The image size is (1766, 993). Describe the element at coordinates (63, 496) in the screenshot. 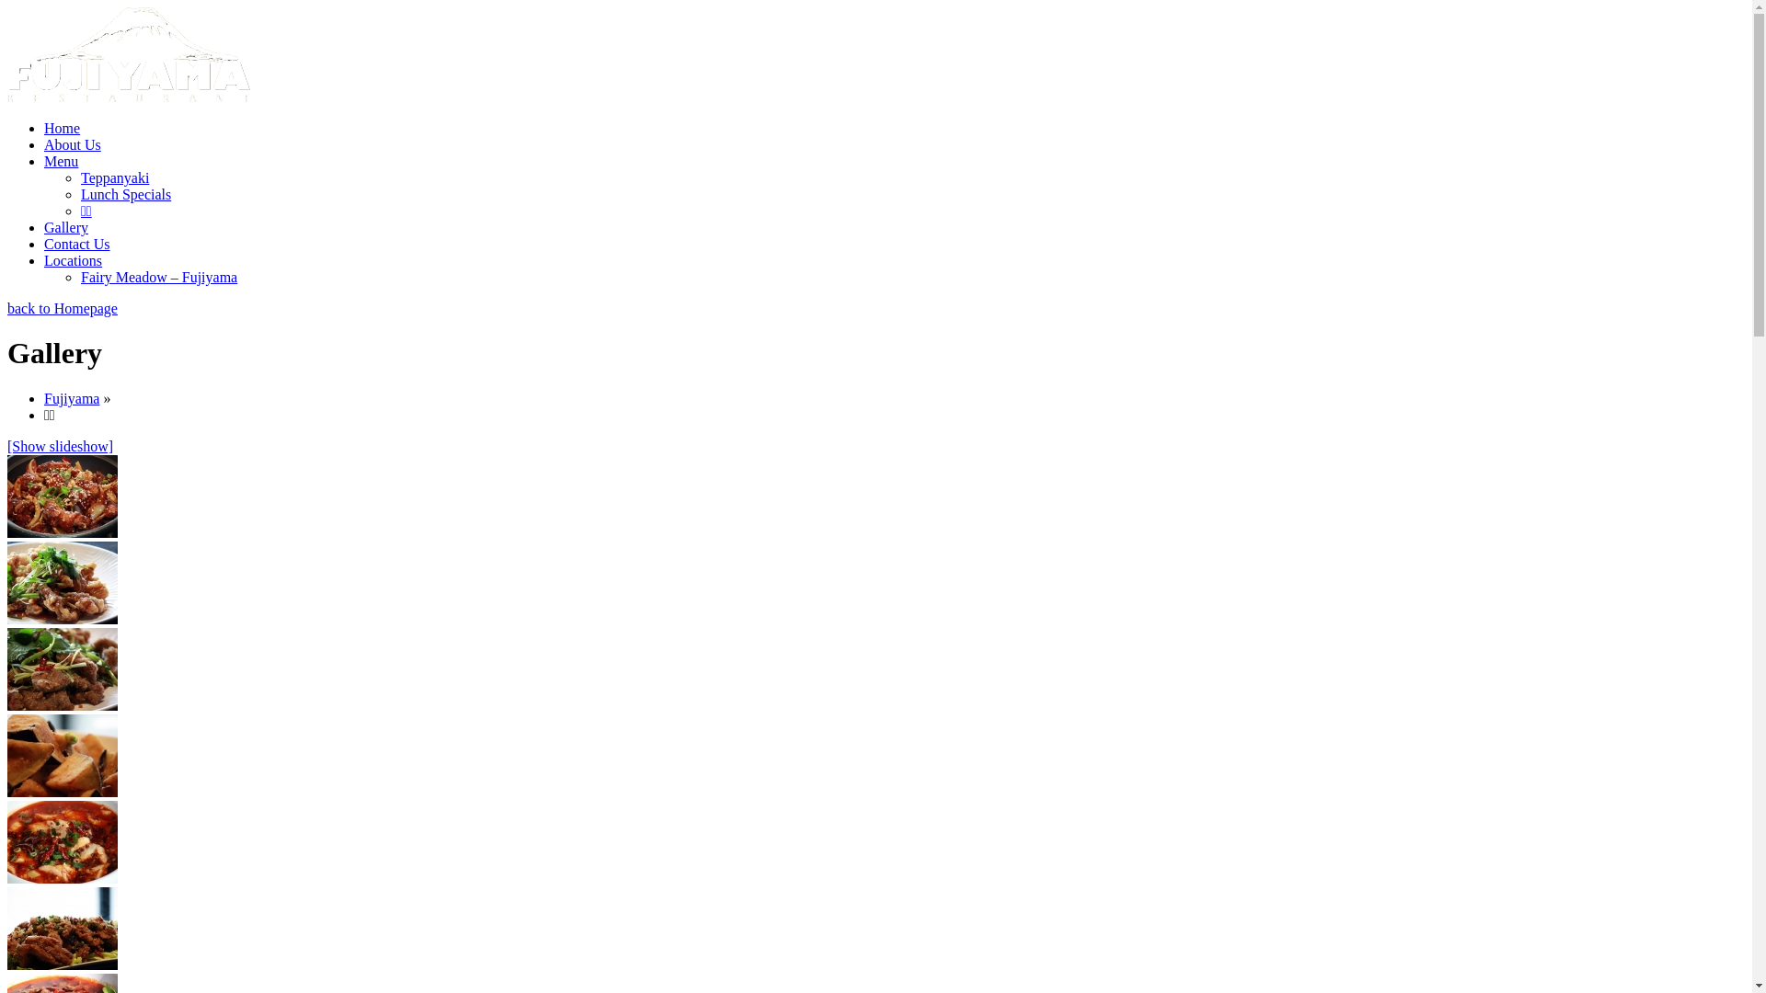

I see `Deep-Fried-Chicken-Wings-with-Onion` at that location.